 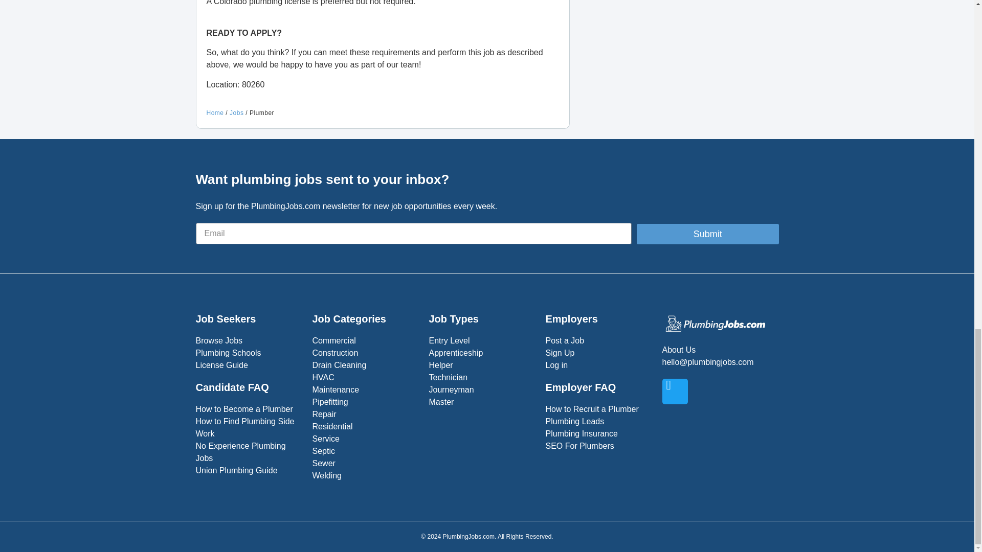 I want to click on Commercial, so click(x=365, y=340).